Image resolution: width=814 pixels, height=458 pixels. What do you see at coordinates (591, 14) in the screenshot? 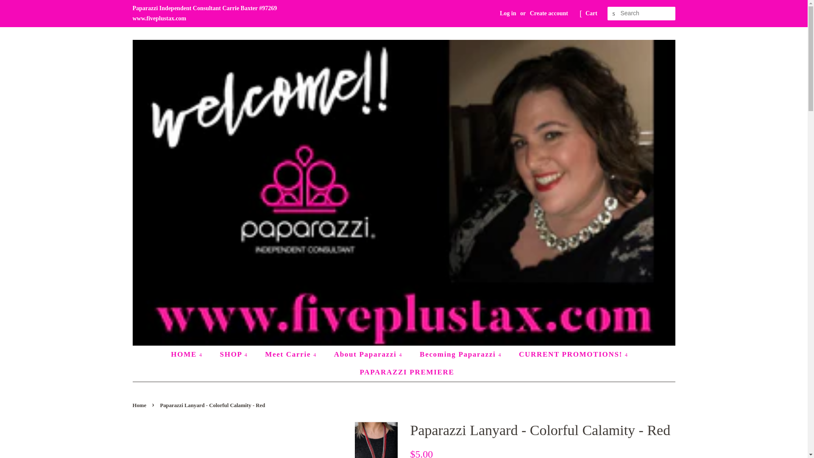
I see `Cart` at bounding box center [591, 14].